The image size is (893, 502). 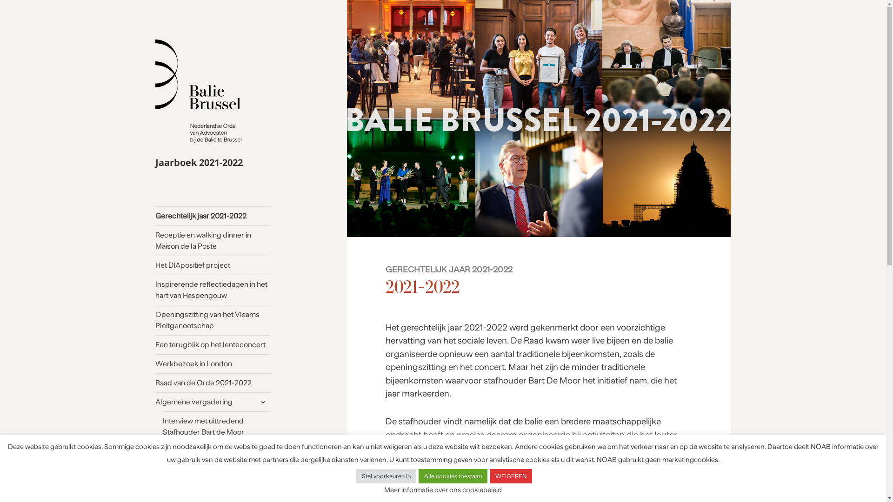 I want to click on Het DIApositief project, so click(x=213, y=265).